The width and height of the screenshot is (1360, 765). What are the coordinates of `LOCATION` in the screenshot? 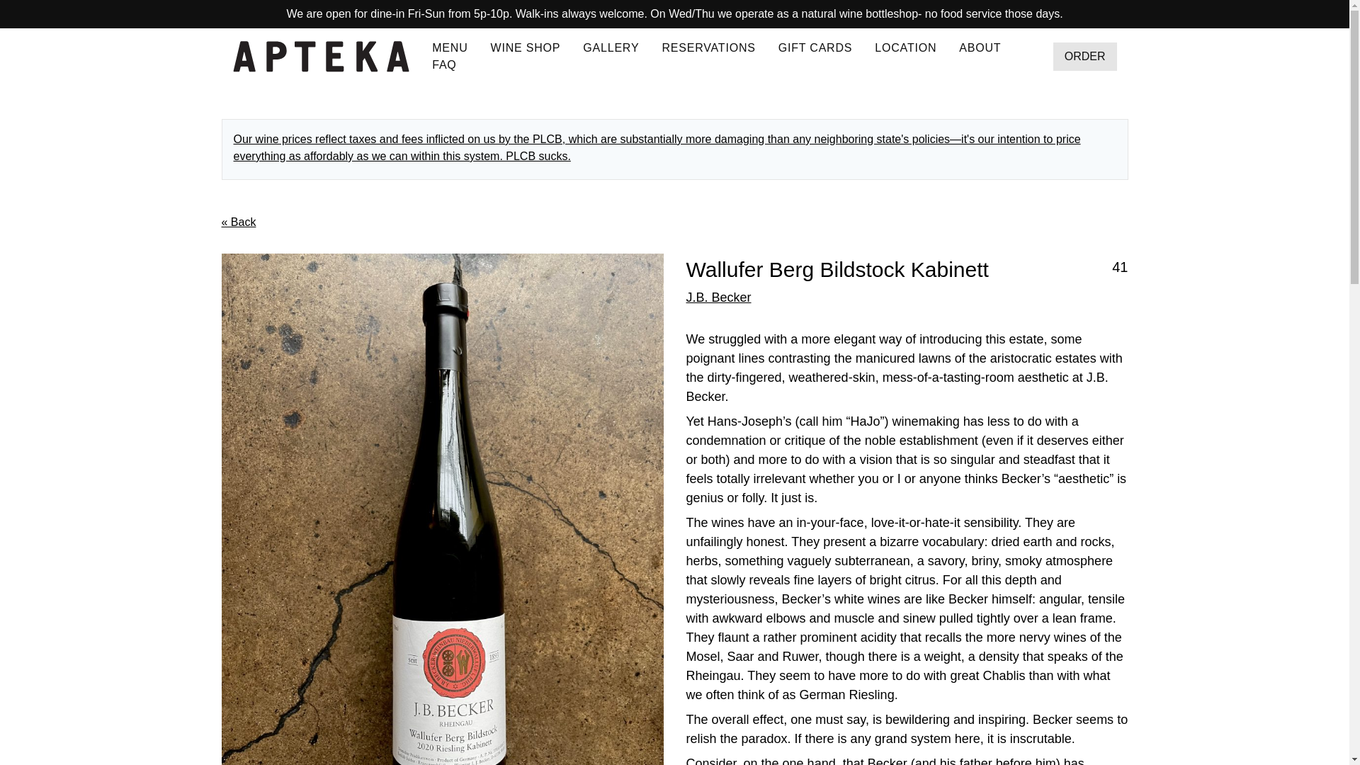 It's located at (905, 47).